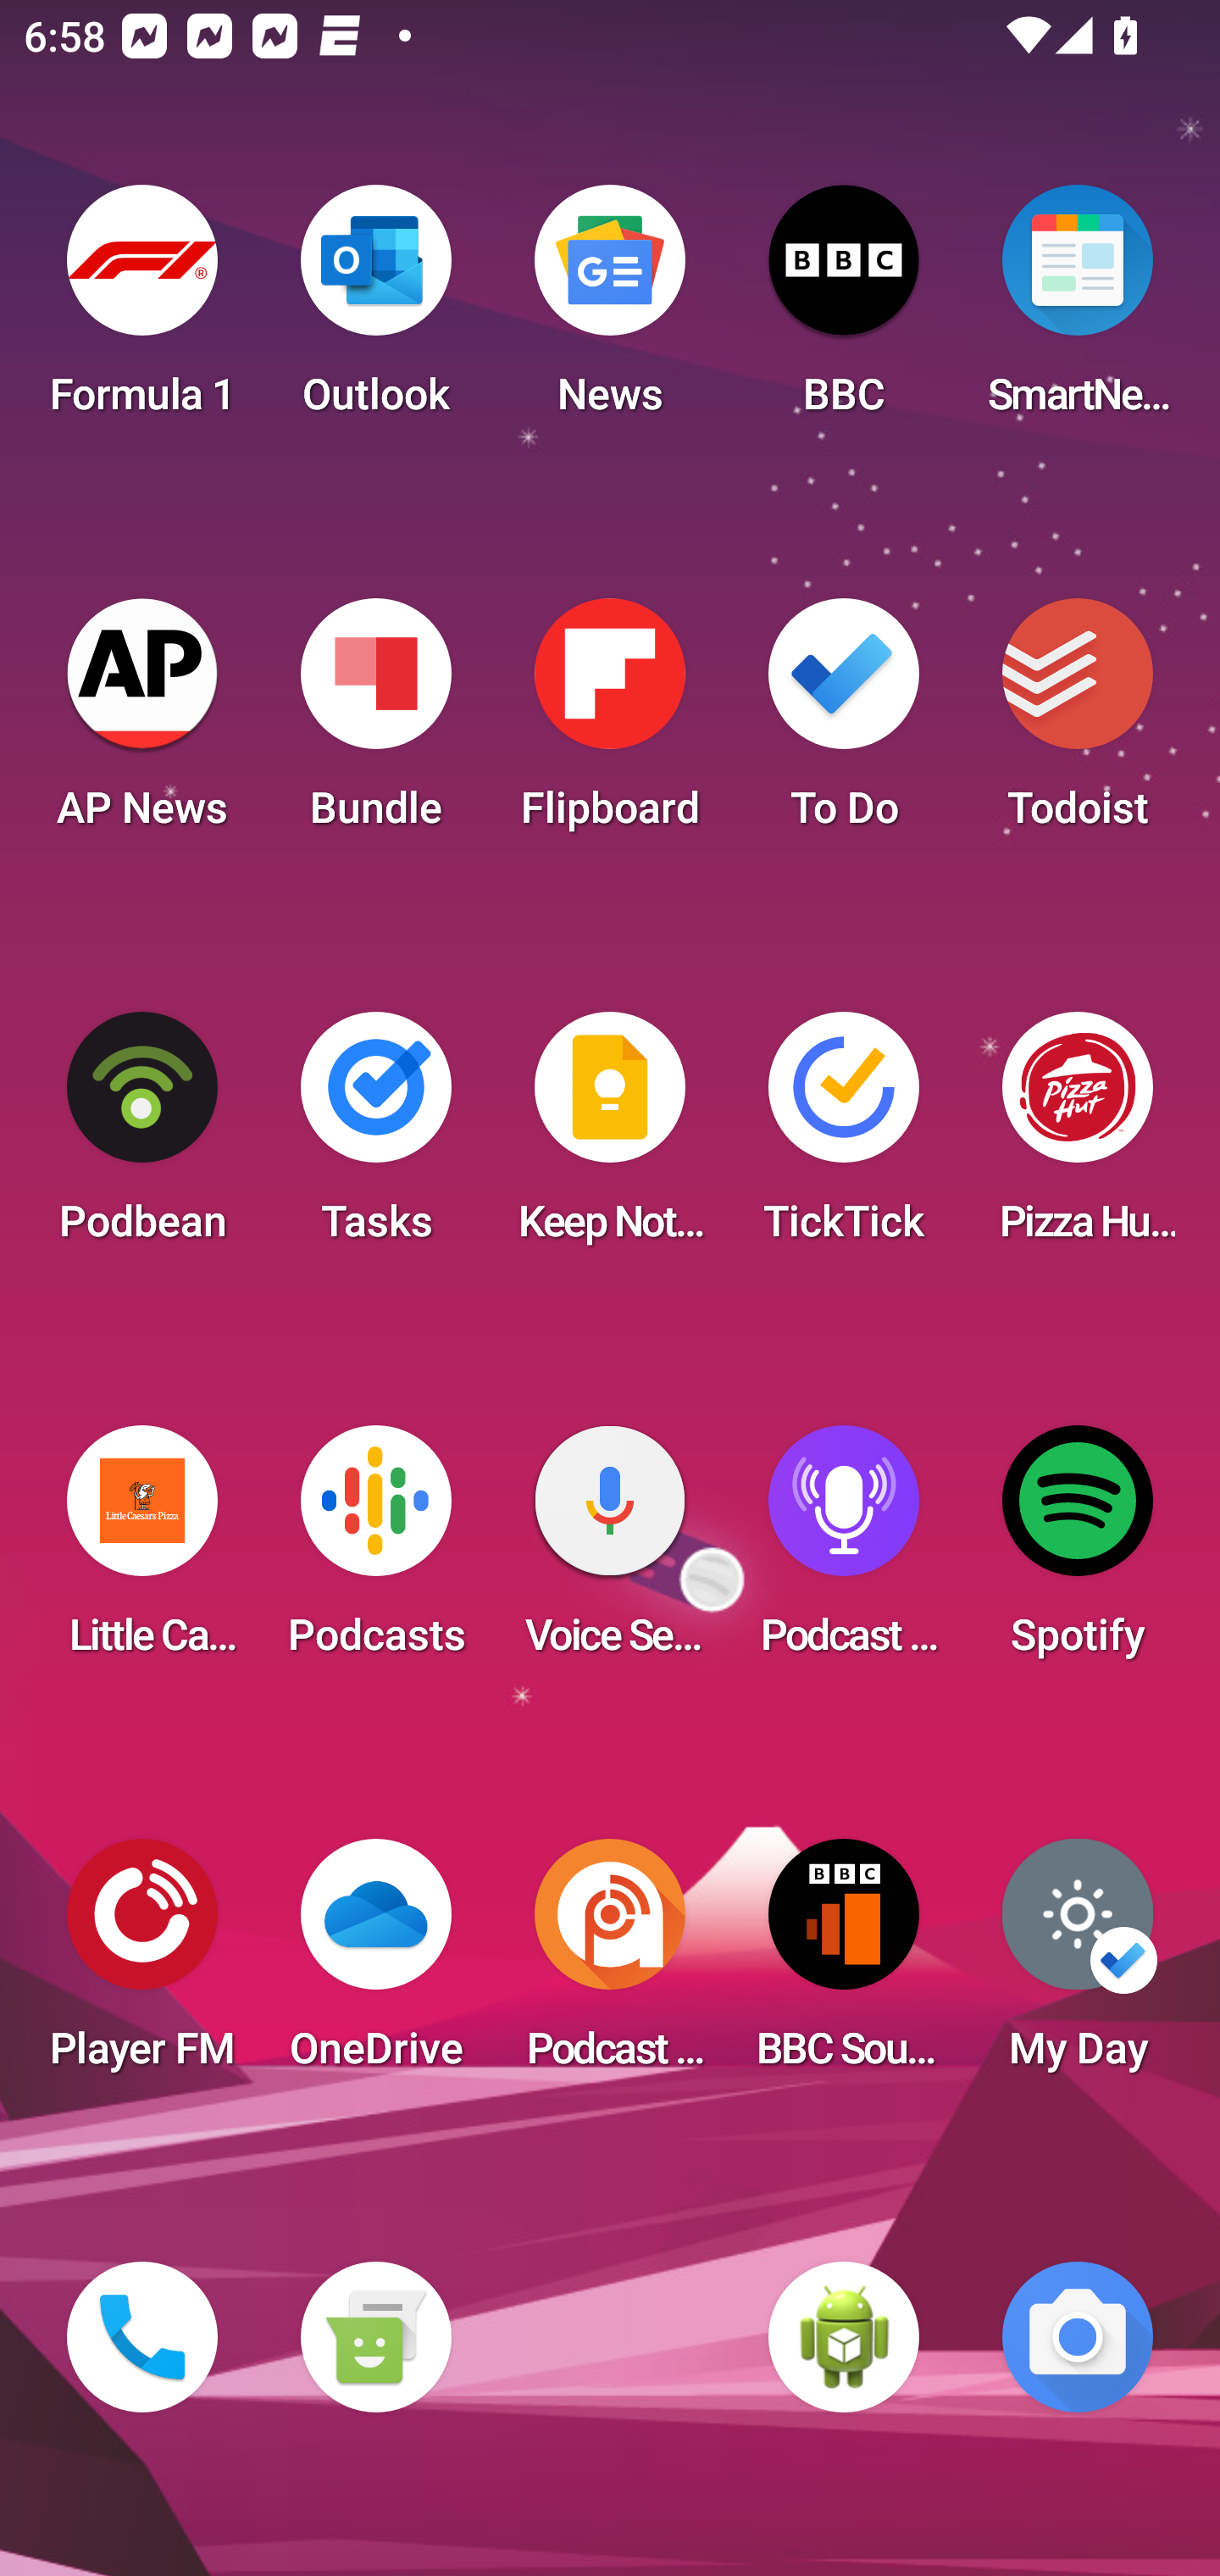 This screenshot has height=2576, width=1220. What do you see at coordinates (844, 1137) in the screenshot?
I see `TickTick` at bounding box center [844, 1137].